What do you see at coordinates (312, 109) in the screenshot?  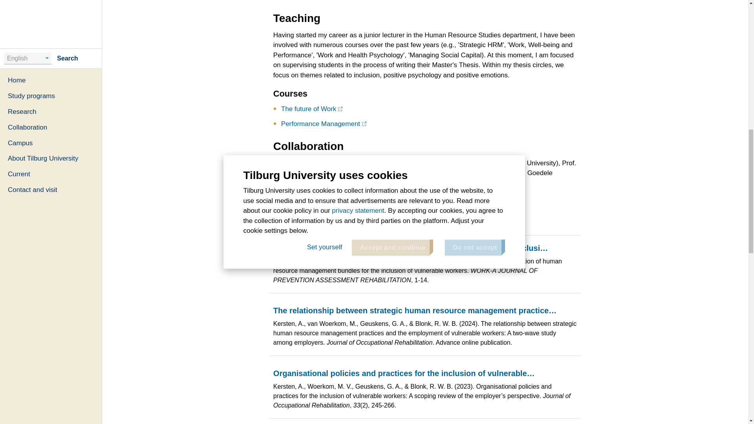 I see `The future of Work` at bounding box center [312, 109].